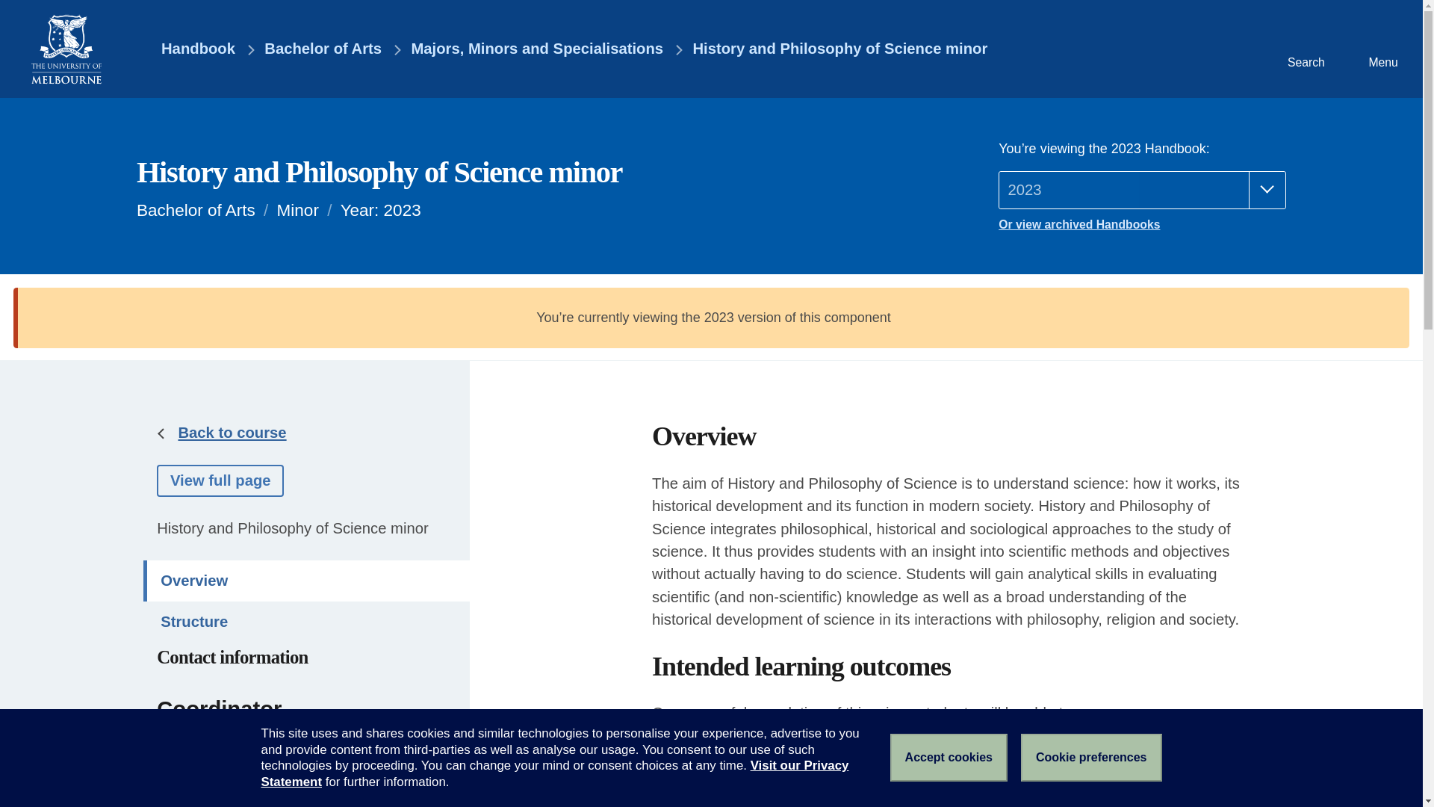  Describe the element at coordinates (323, 49) in the screenshot. I see `Bachelor of Arts` at that location.